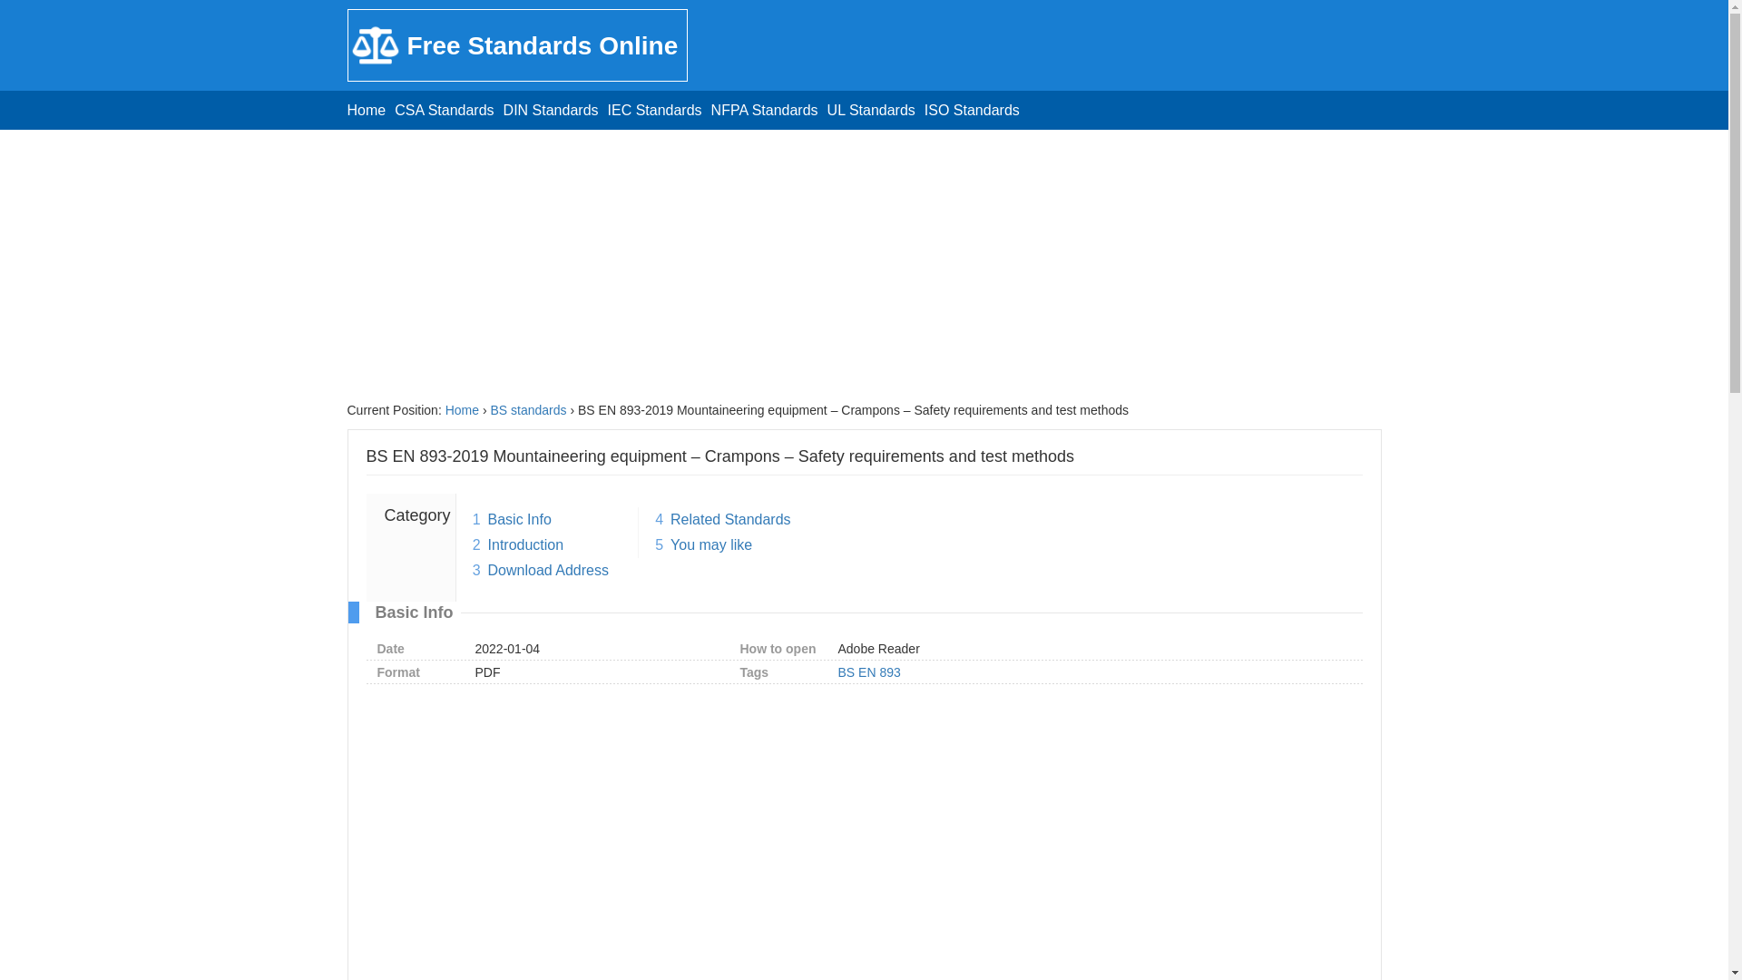  I want to click on CSA Standards, so click(444, 110).